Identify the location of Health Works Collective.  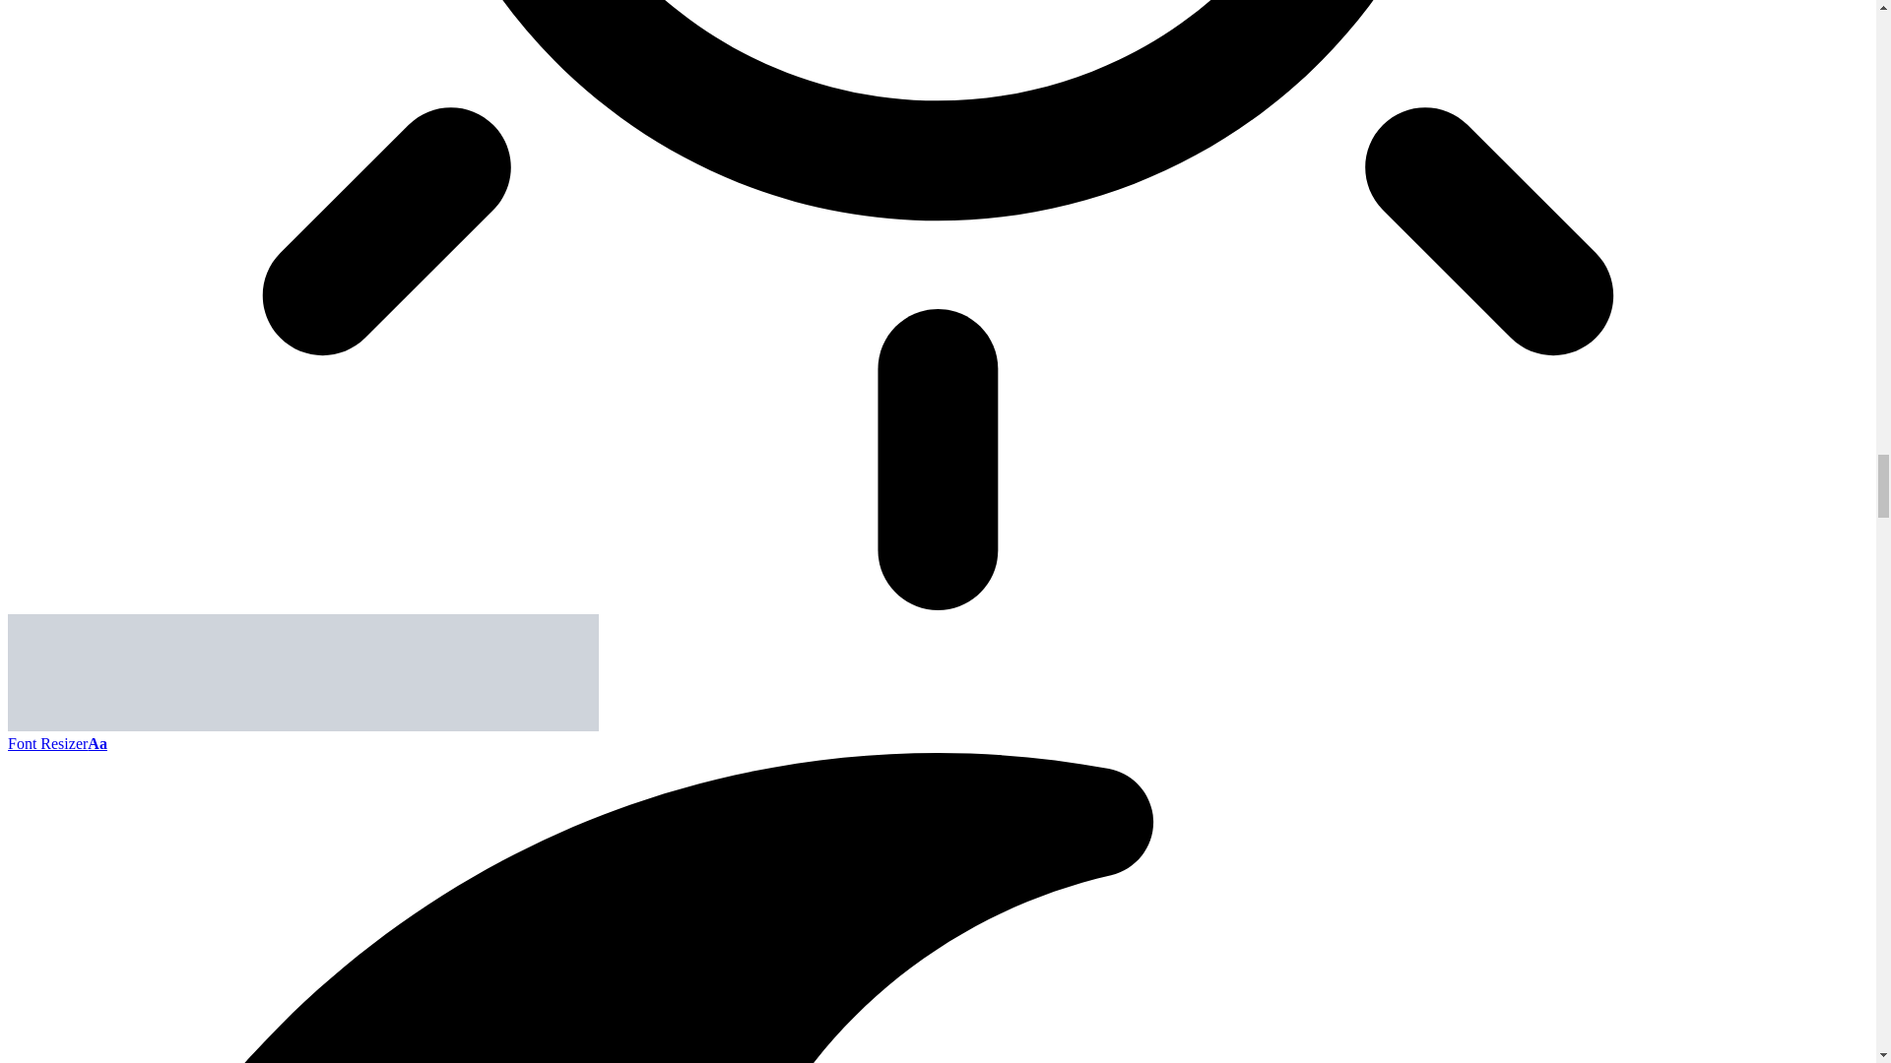
(303, 726).